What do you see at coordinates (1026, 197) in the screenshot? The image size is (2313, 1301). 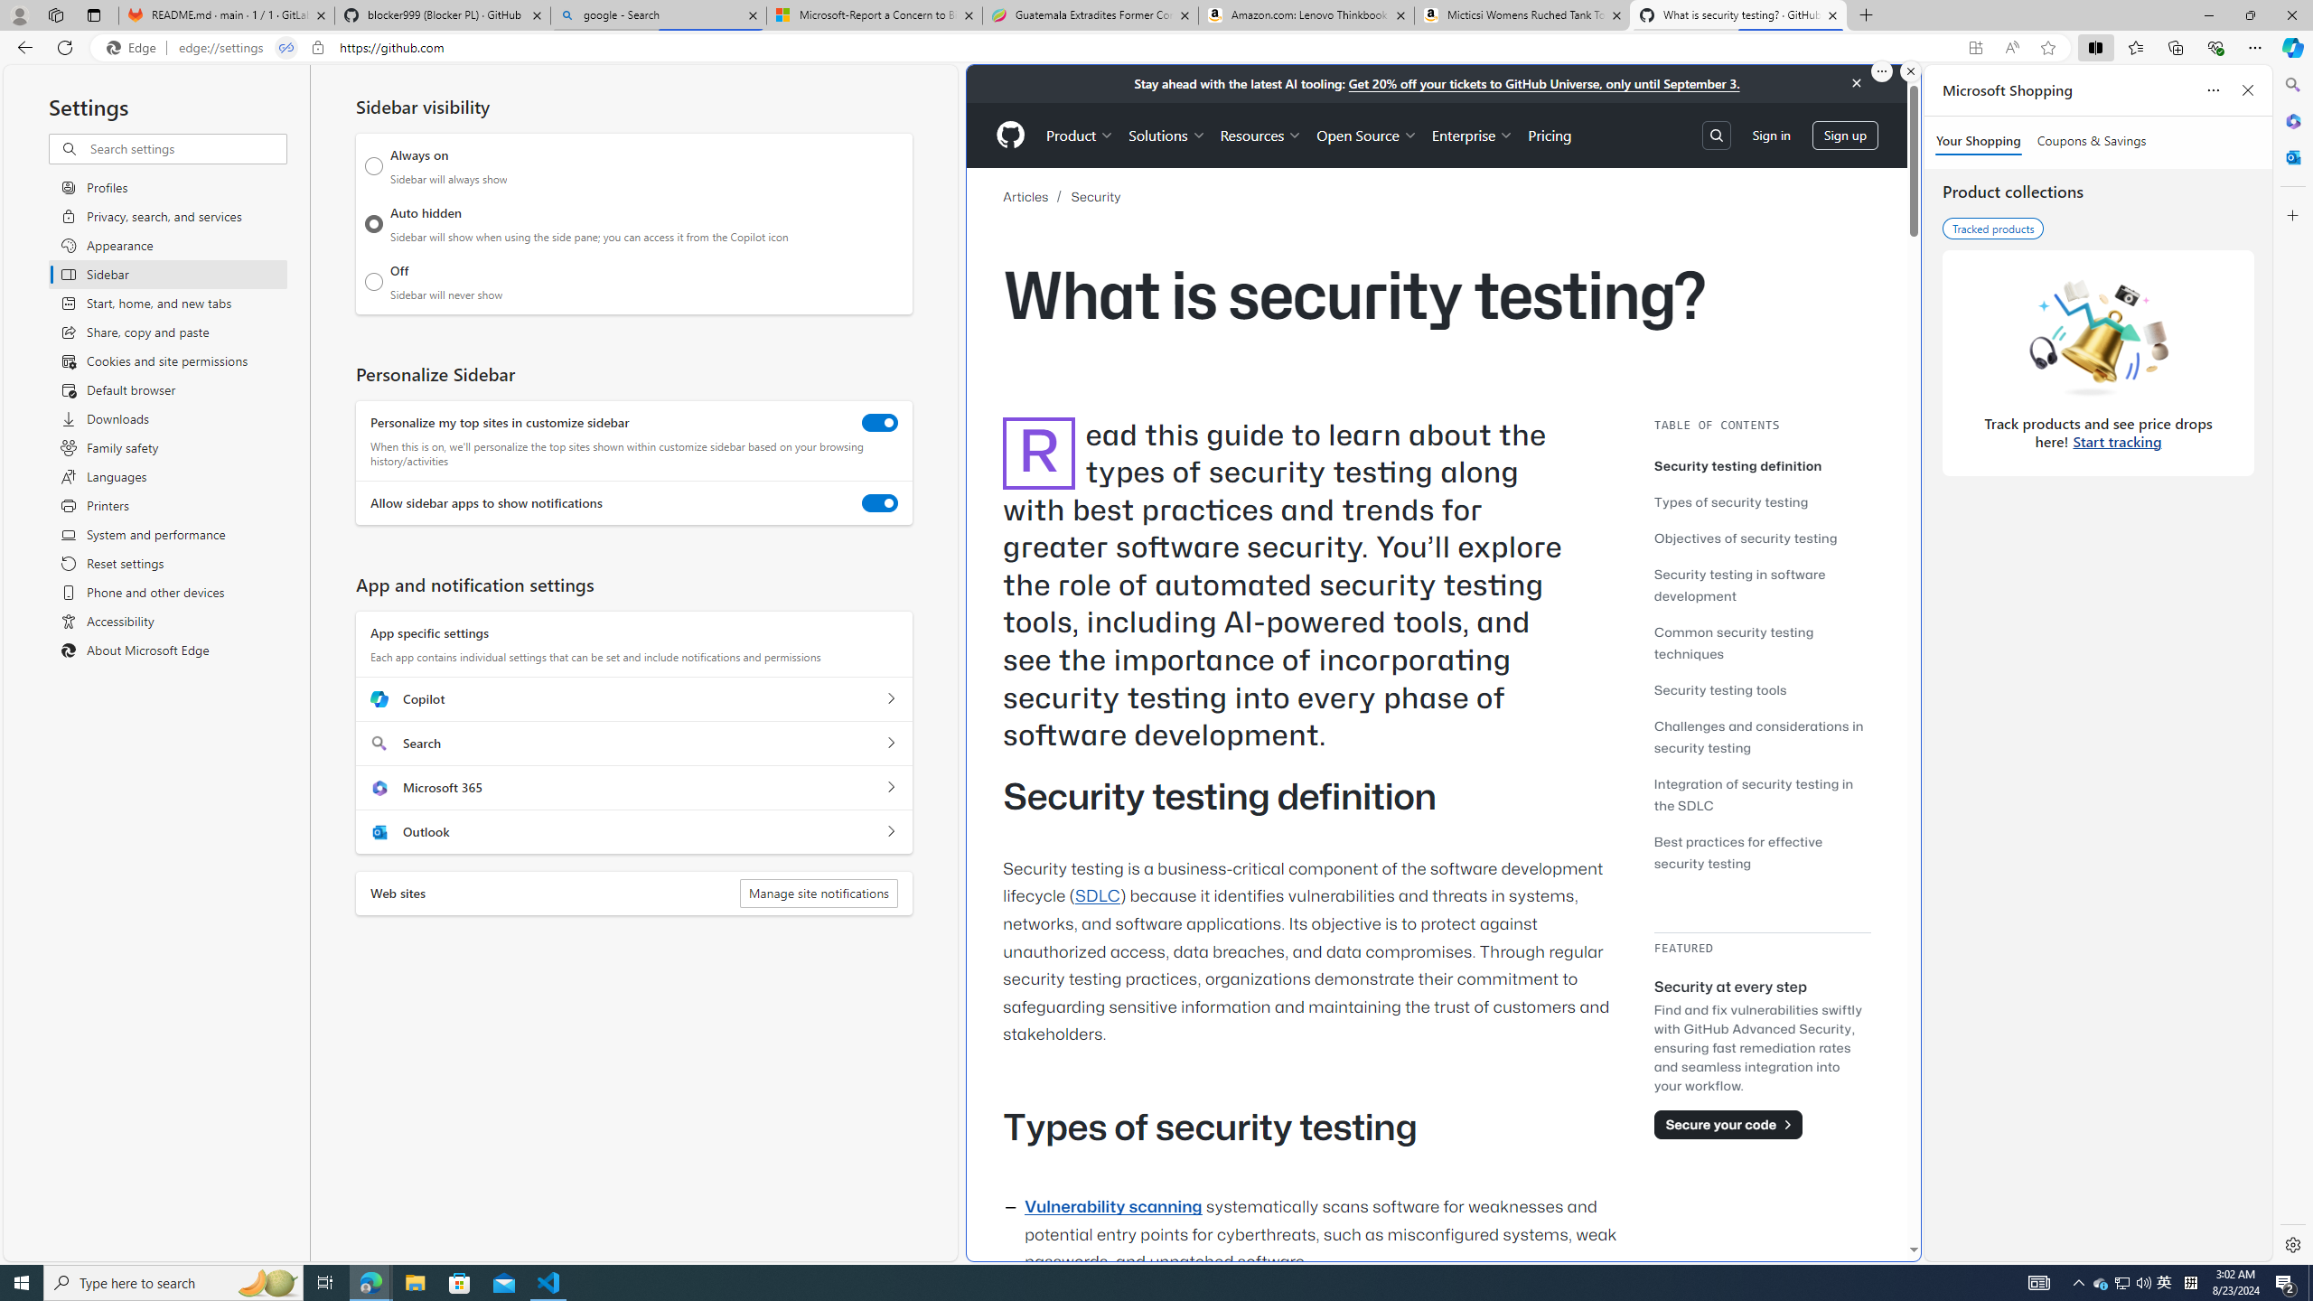 I see `Articles` at bounding box center [1026, 197].